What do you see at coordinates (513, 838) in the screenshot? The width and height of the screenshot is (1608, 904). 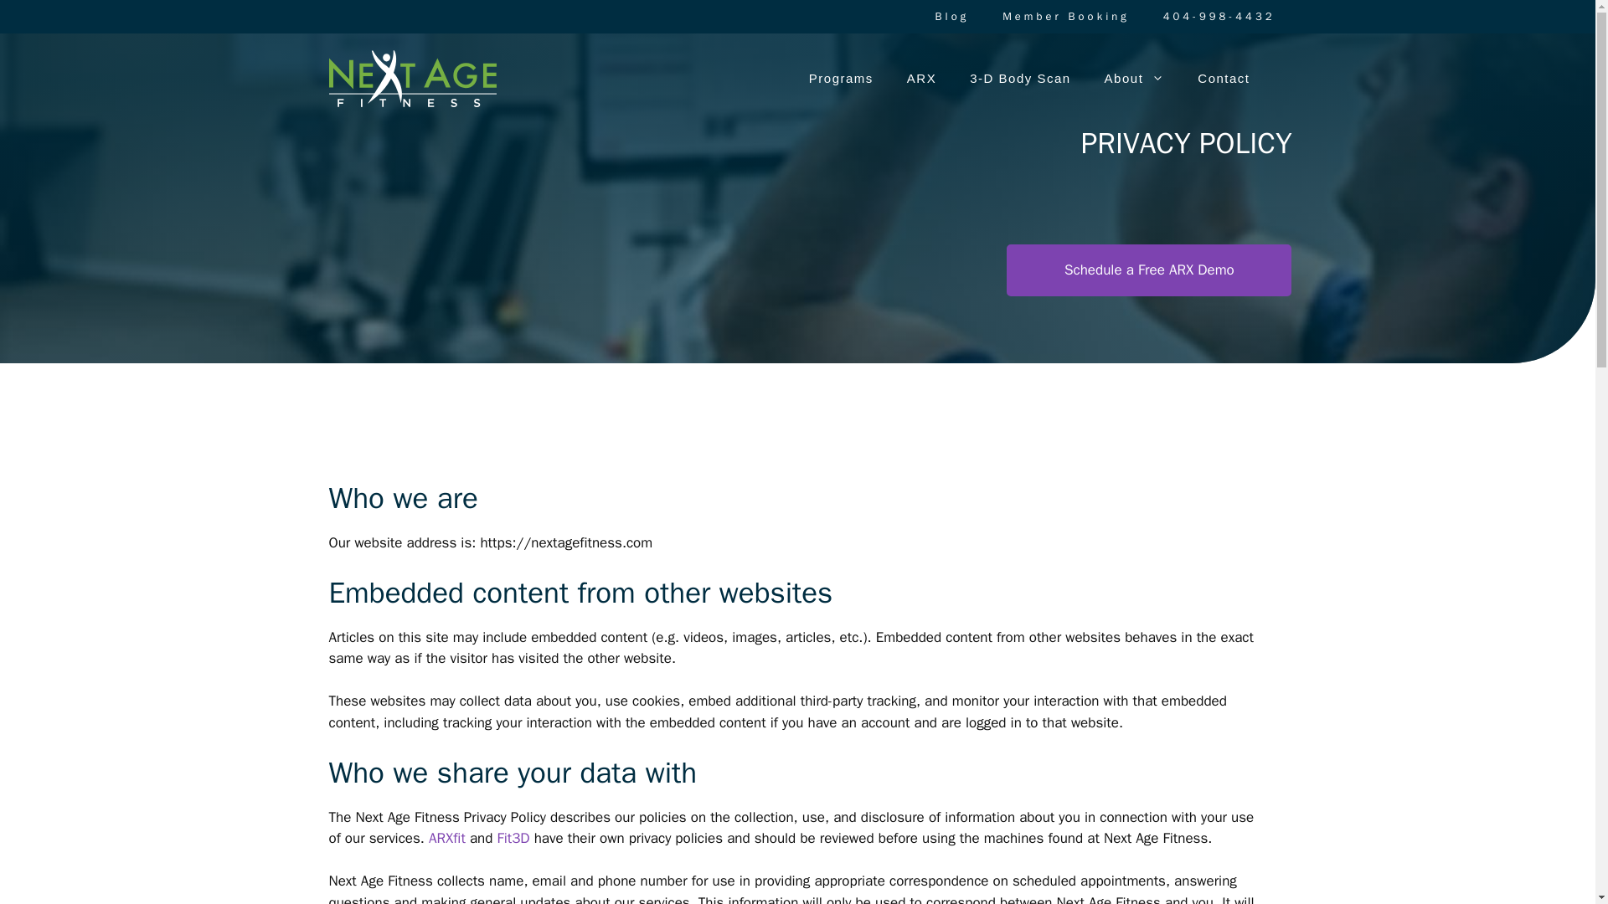 I see `Fit3D` at bounding box center [513, 838].